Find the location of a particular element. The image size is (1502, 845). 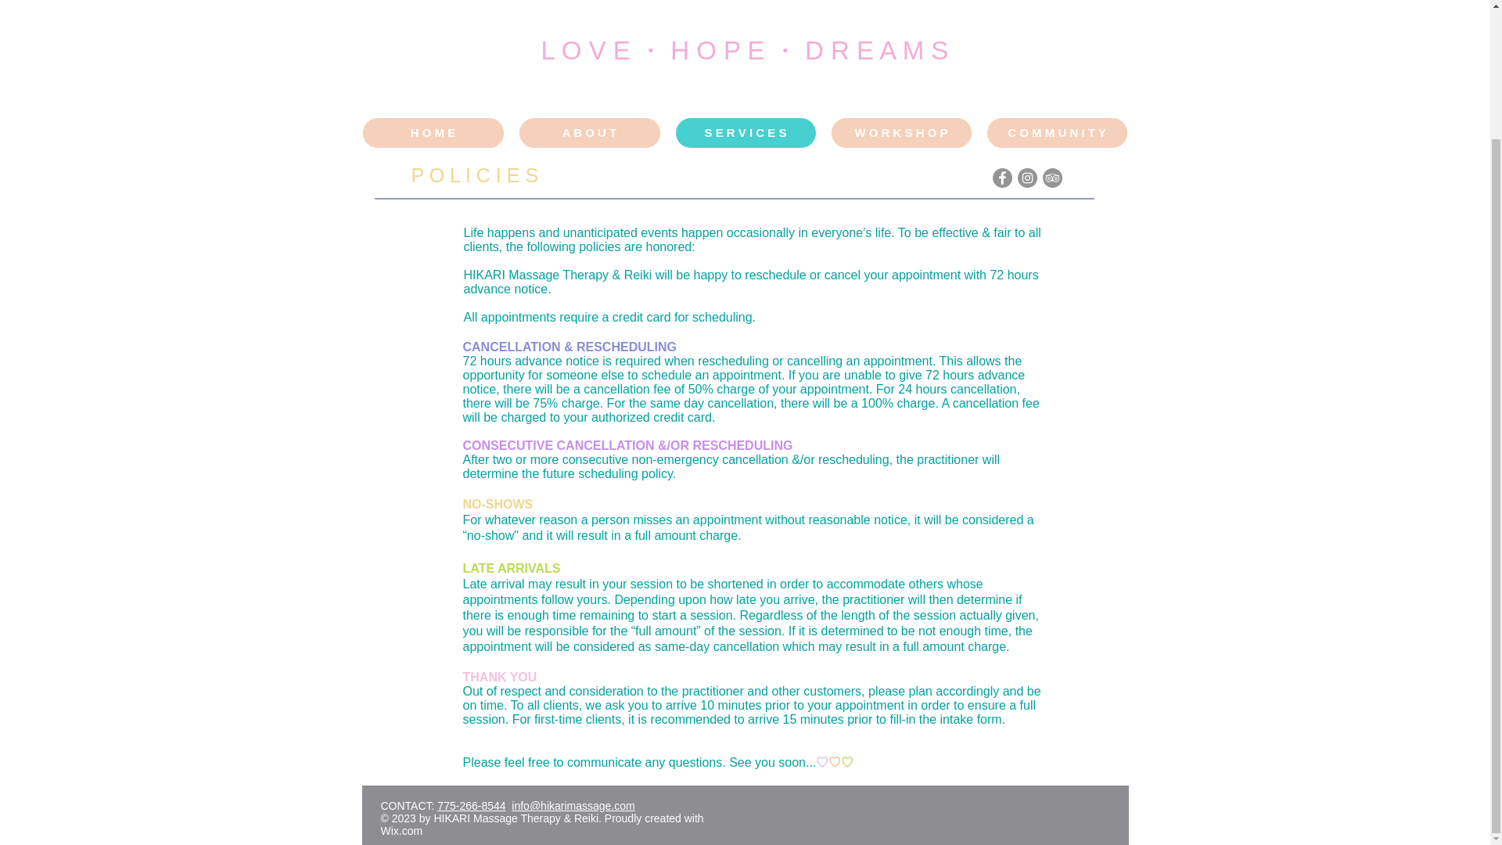

C O M M U N I T Y is located at coordinates (1057, 133).